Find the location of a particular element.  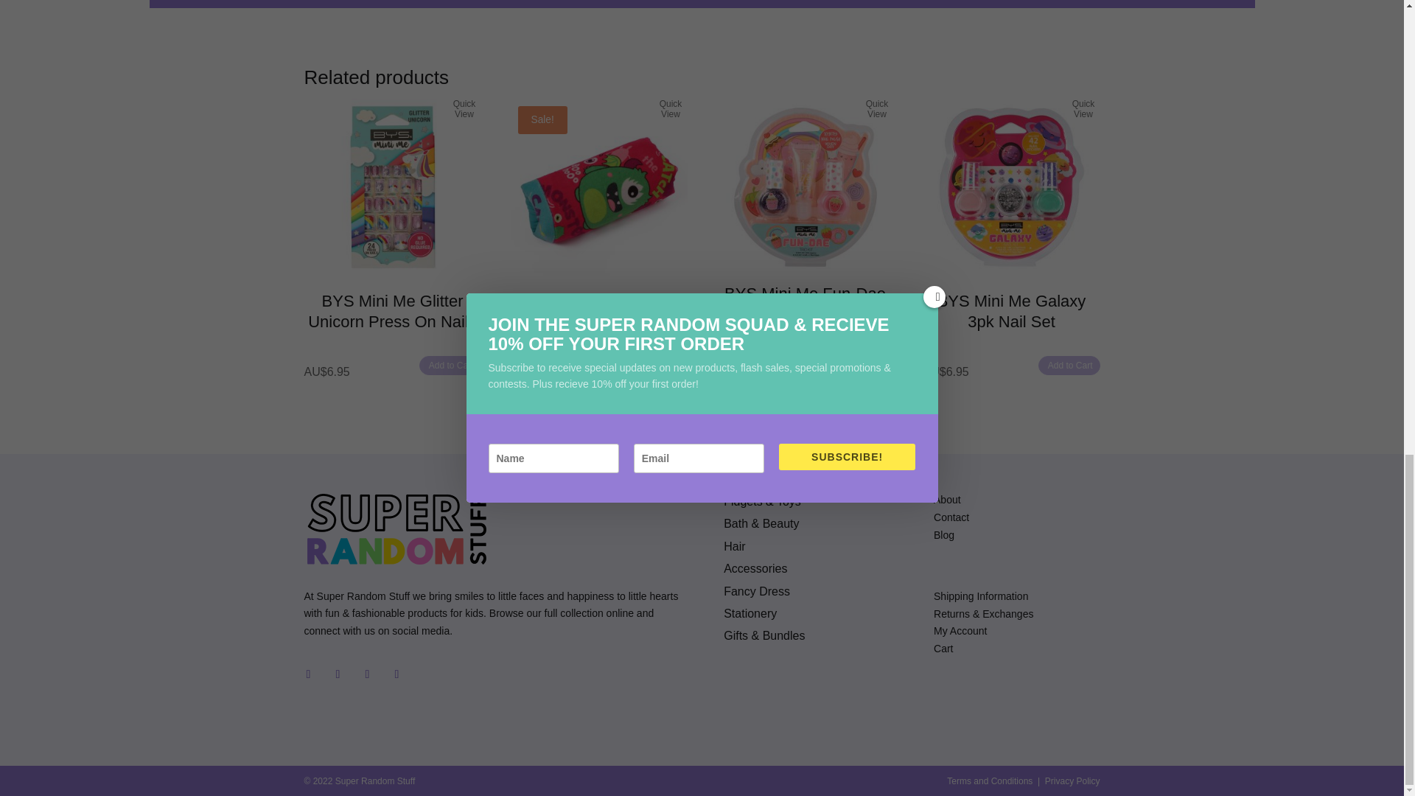

Follow on TikTok is located at coordinates (307, 674).